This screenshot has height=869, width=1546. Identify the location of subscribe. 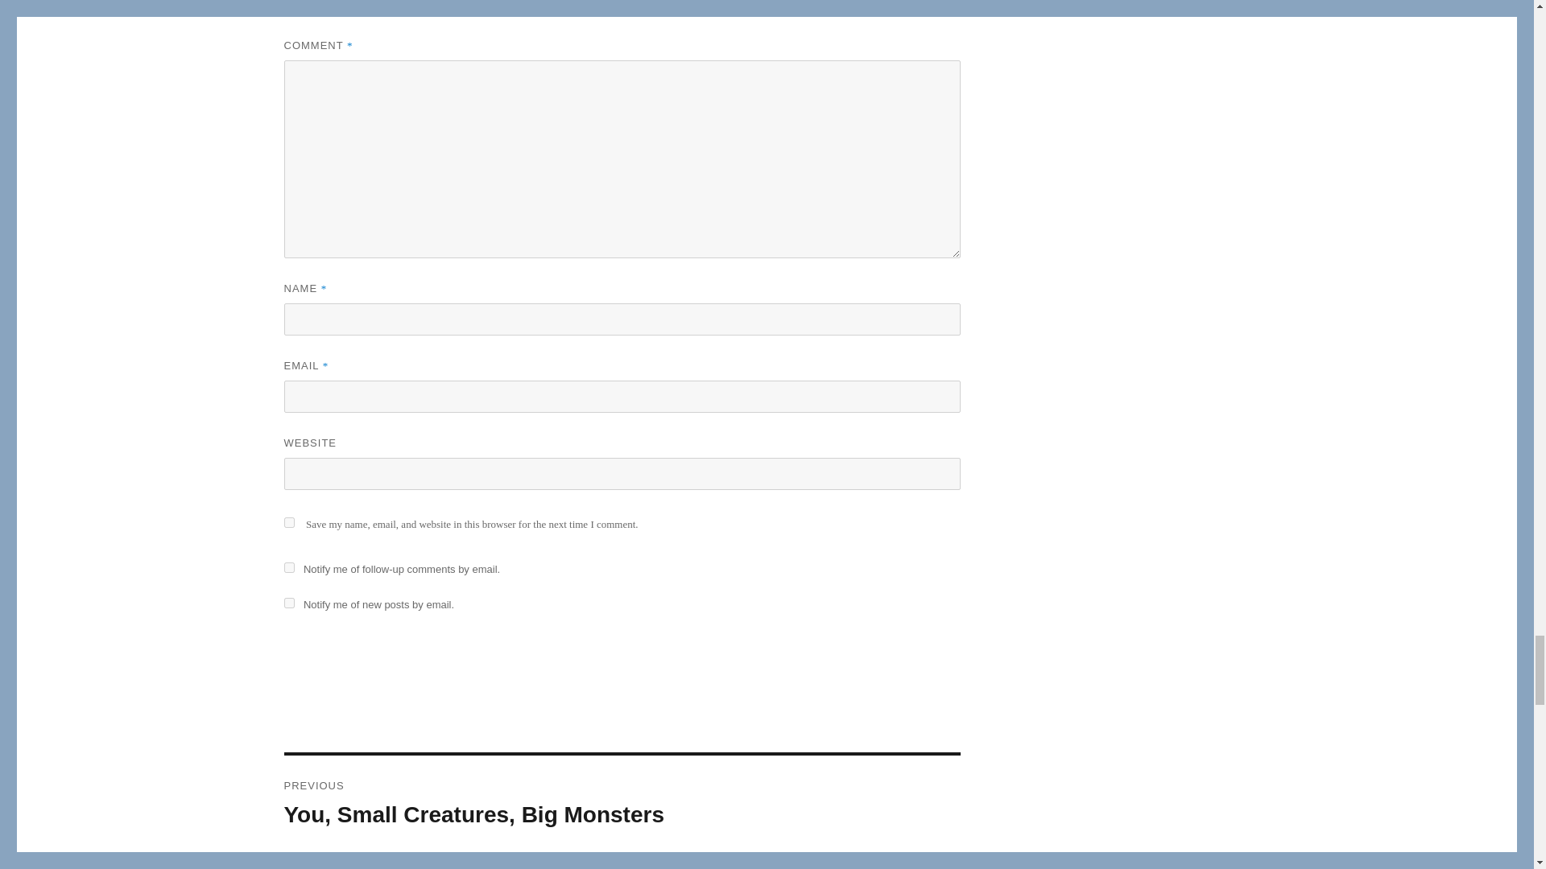
(288, 603).